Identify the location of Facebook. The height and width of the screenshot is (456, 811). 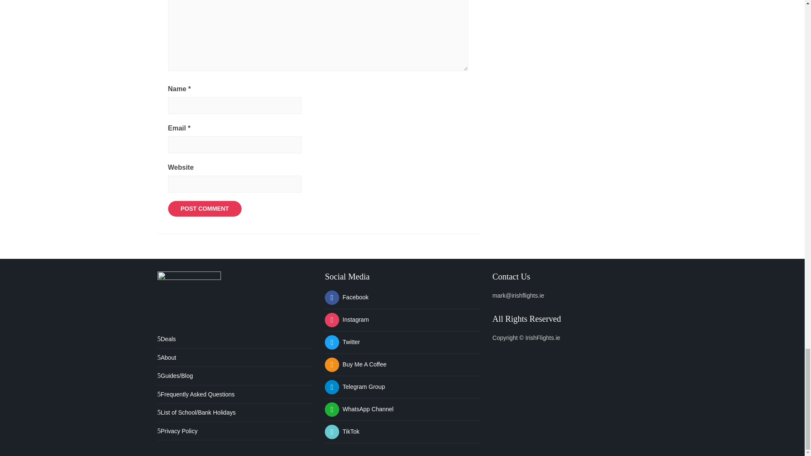
(346, 297).